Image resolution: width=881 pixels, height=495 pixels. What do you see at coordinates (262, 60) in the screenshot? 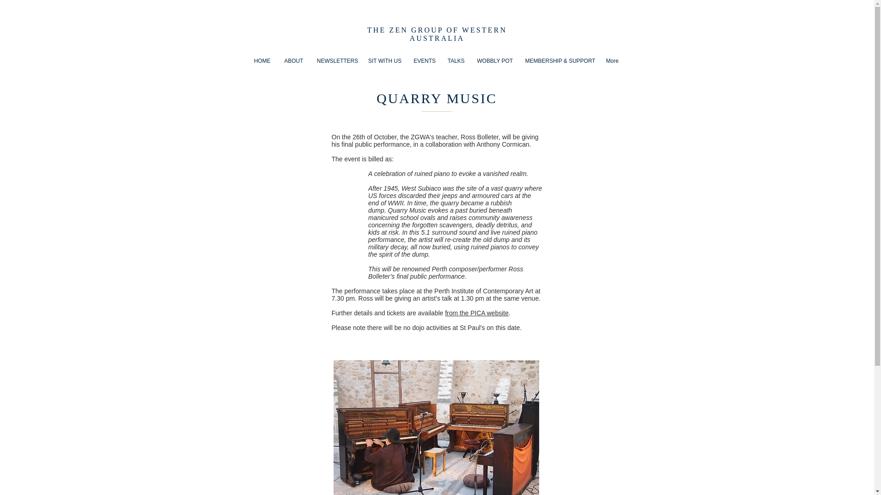
I see `HOME` at bounding box center [262, 60].